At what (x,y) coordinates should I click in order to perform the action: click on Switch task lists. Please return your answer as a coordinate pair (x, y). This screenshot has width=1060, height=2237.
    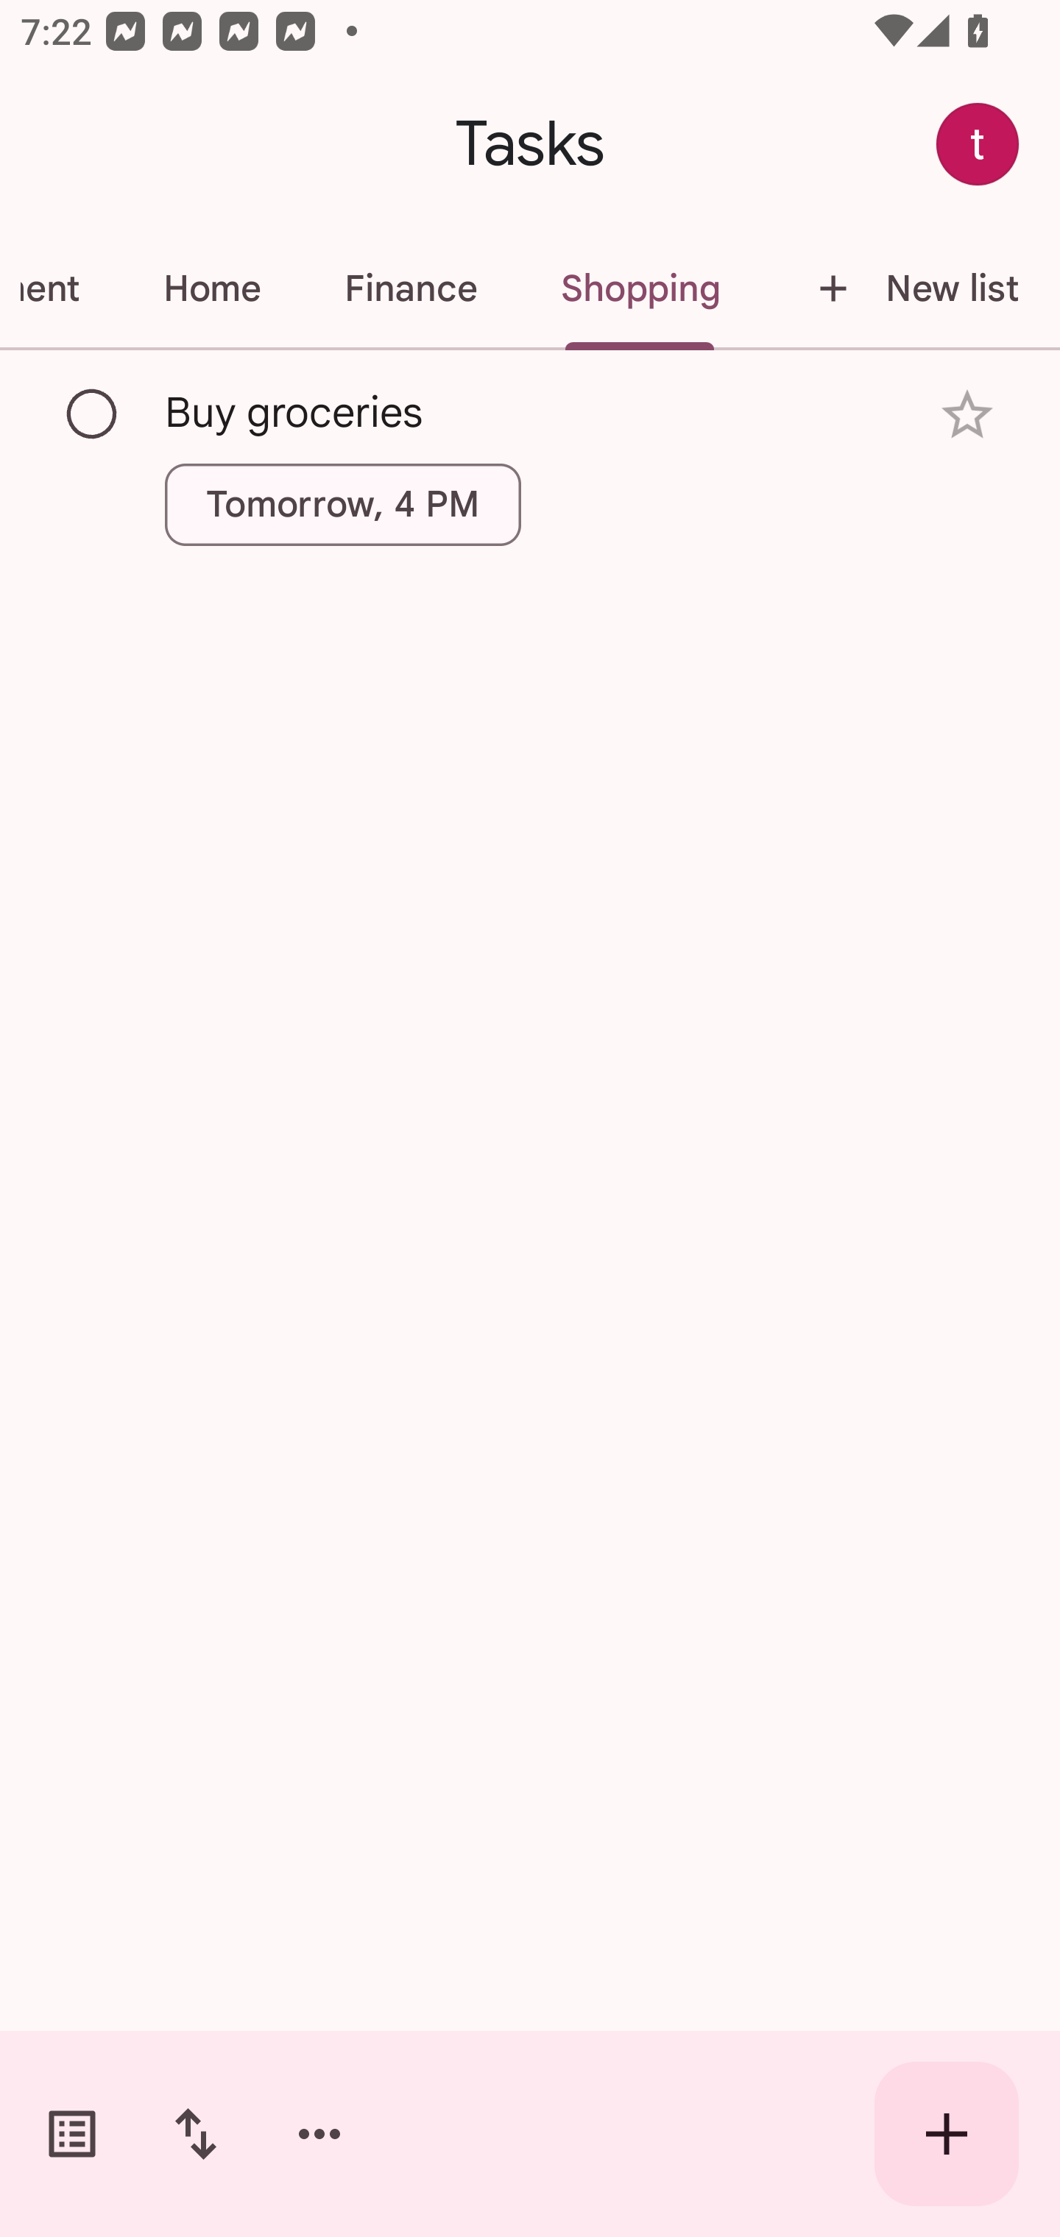
    Looking at the image, I should click on (72, 2134).